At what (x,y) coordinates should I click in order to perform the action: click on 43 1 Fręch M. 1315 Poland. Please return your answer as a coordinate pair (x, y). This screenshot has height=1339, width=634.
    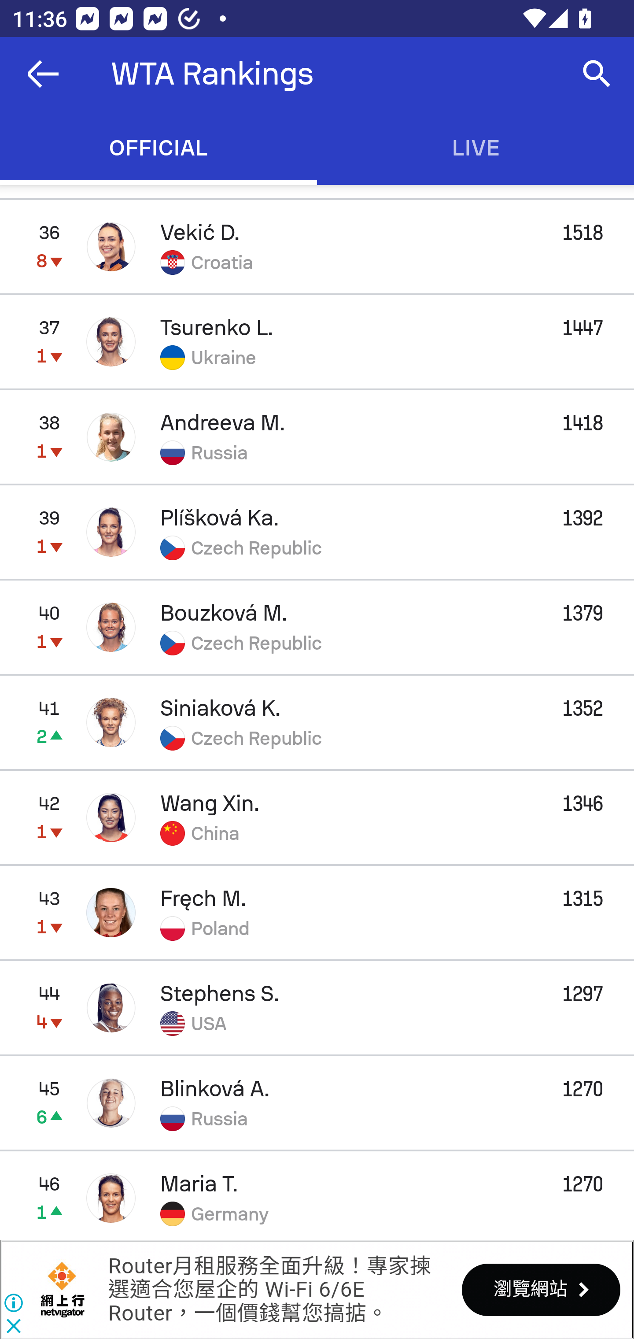
    Looking at the image, I should click on (317, 912).